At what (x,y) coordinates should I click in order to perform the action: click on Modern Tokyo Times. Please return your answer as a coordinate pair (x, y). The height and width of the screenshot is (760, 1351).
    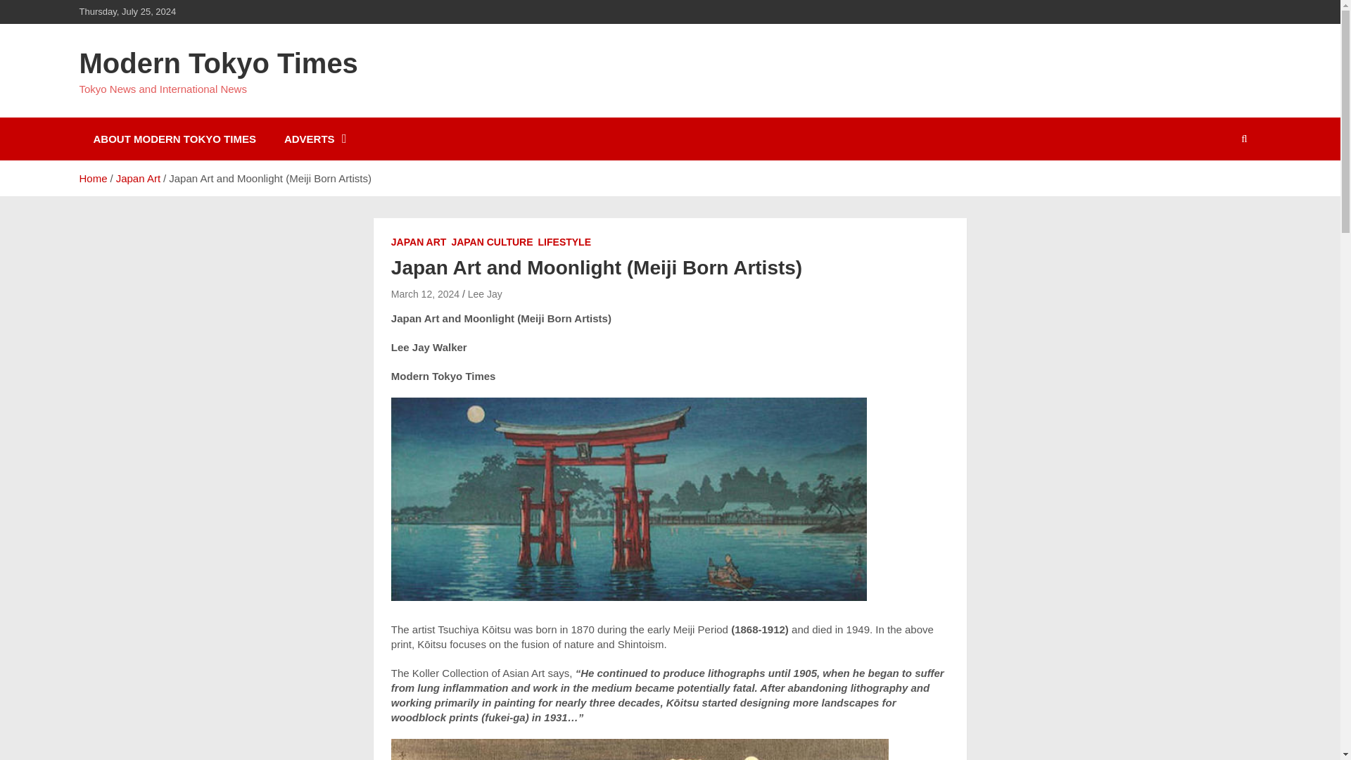
    Looking at the image, I should click on (218, 63).